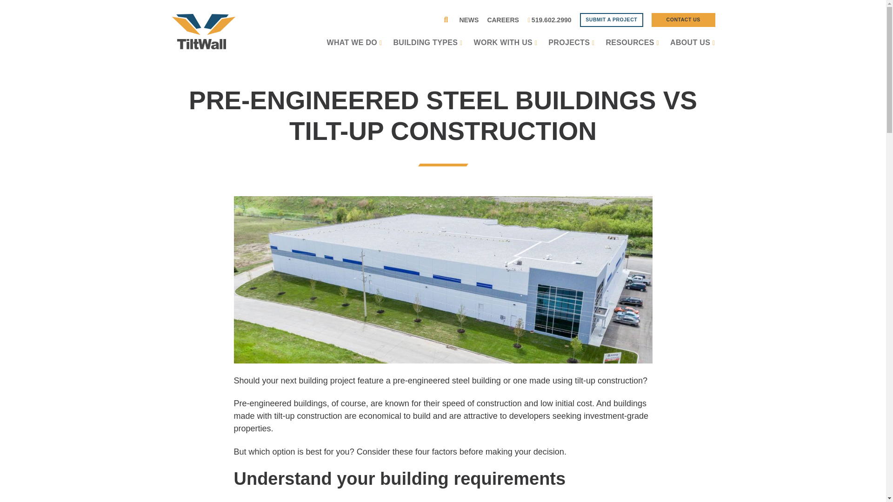 Image resolution: width=893 pixels, height=502 pixels. What do you see at coordinates (506, 45) in the screenshot?
I see `WORK WITH US` at bounding box center [506, 45].